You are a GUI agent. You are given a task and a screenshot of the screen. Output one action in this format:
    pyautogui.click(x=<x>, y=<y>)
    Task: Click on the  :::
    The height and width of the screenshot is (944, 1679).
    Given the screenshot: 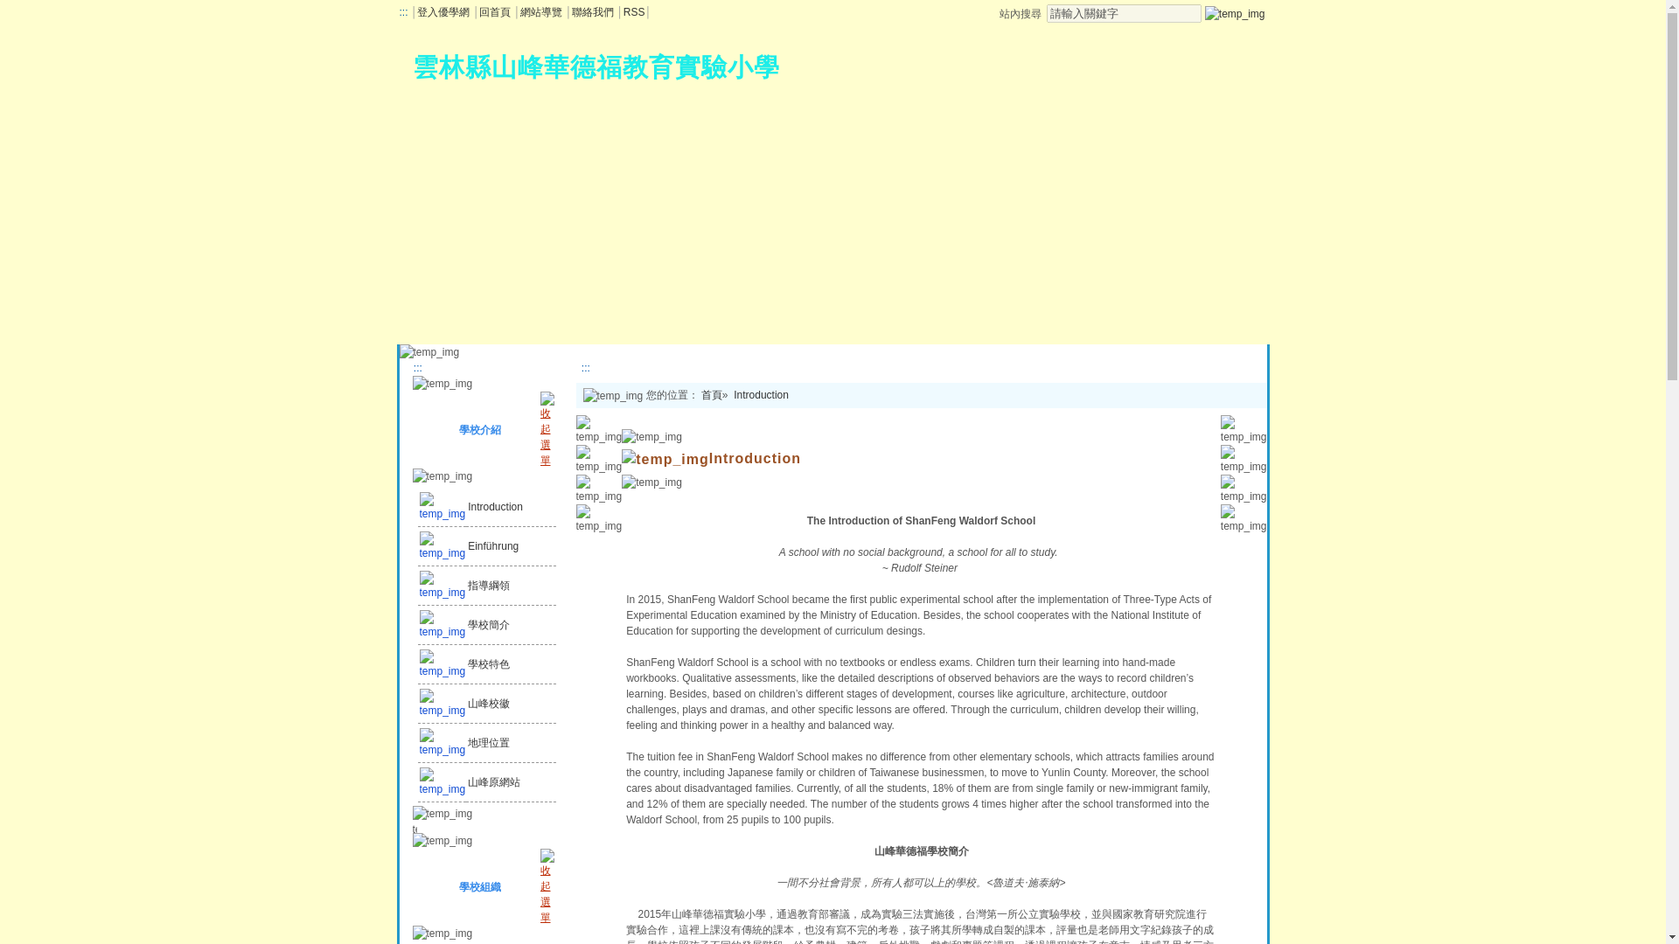 What is the action you would take?
    pyautogui.click(x=416, y=367)
    